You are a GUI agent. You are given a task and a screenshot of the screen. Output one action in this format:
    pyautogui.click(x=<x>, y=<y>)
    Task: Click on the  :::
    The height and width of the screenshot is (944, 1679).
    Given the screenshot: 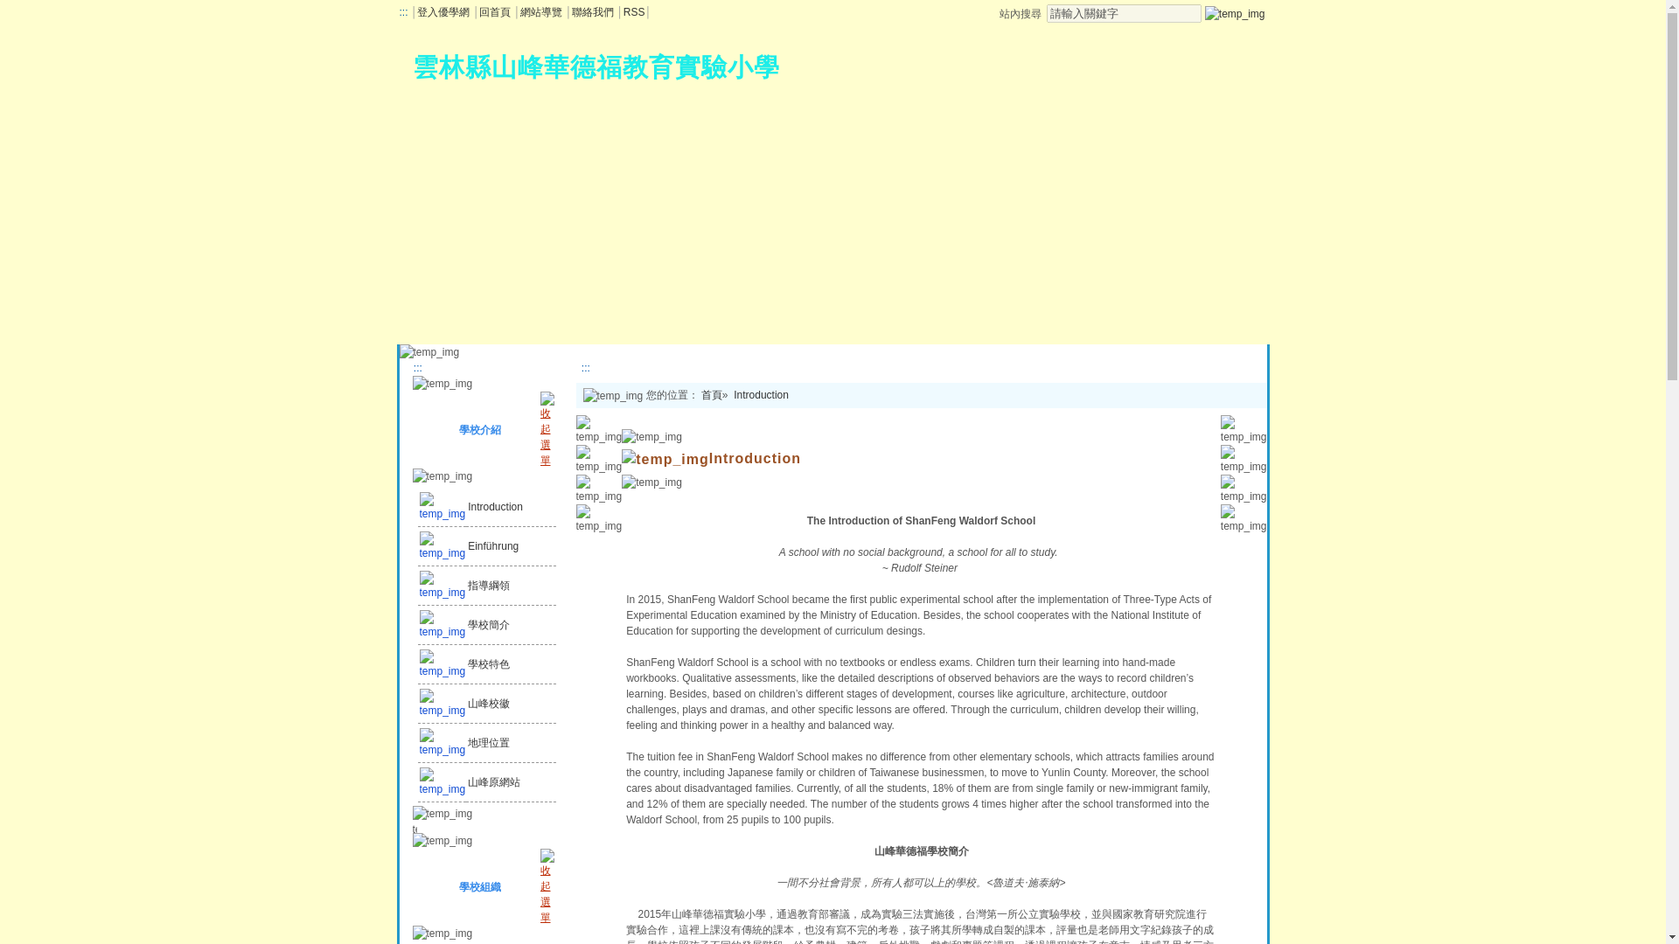 What is the action you would take?
    pyautogui.click(x=416, y=367)
    